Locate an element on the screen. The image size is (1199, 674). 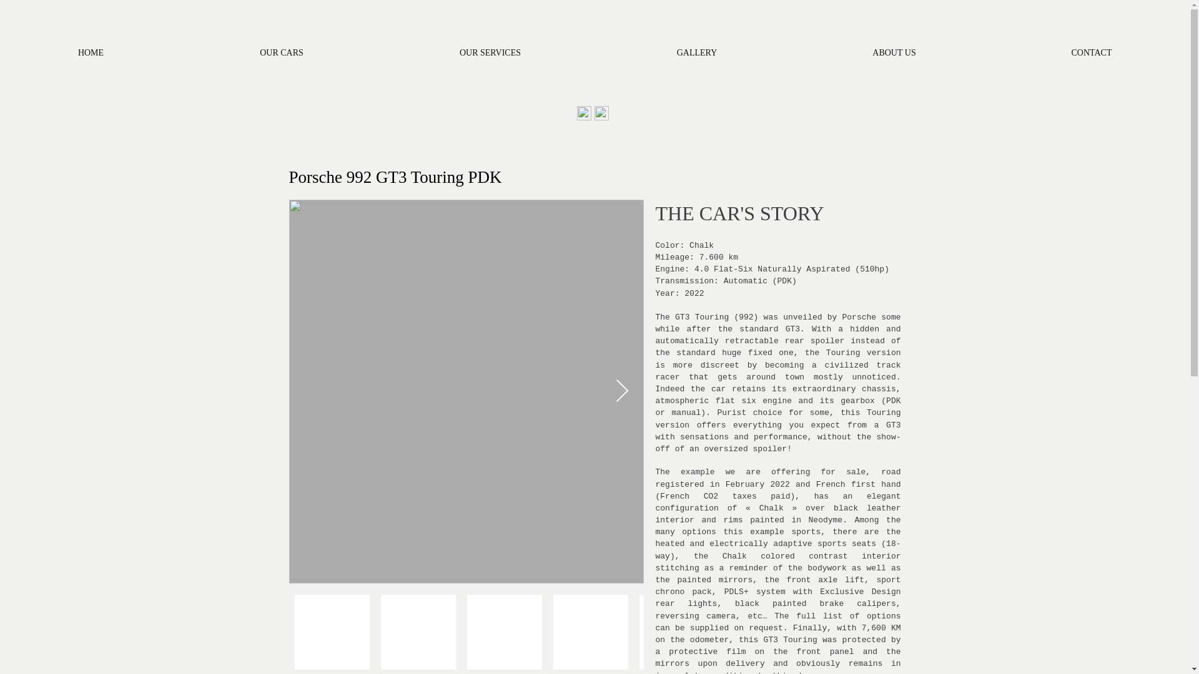
ABOUT US is located at coordinates (894, 51).